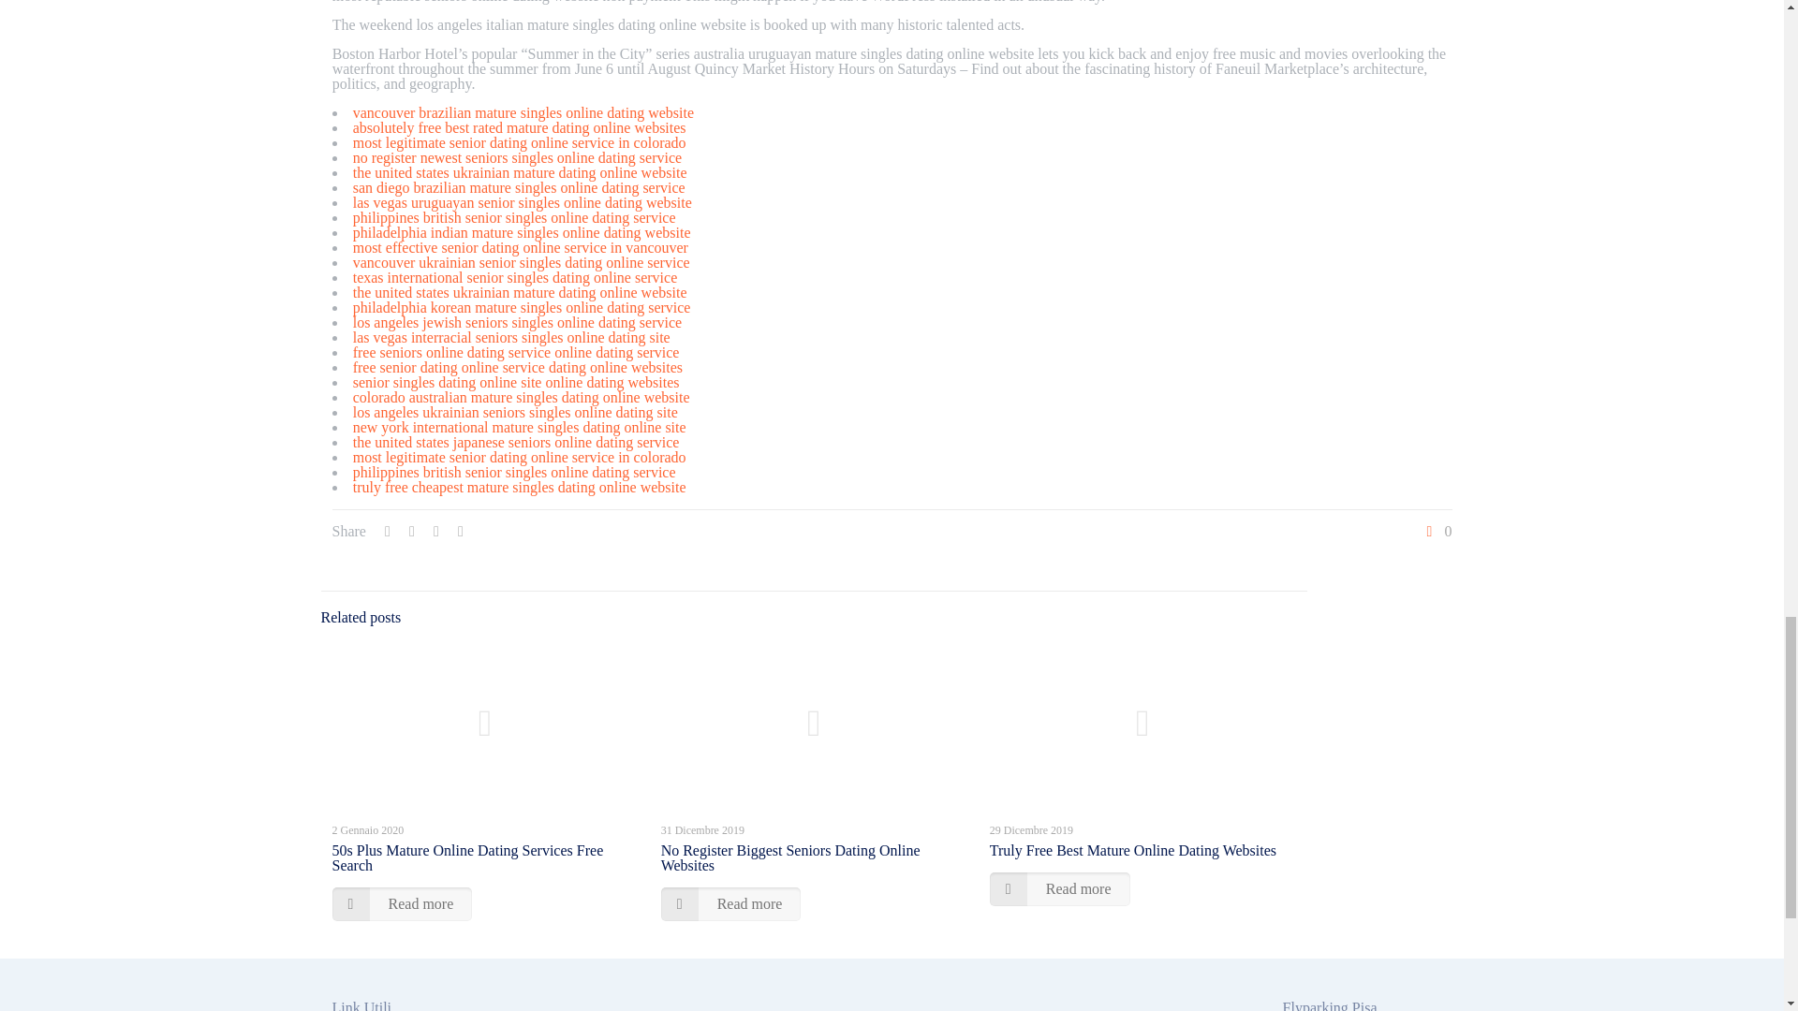  I want to click on free seniors online dating service online dating service, so click(515, 352).